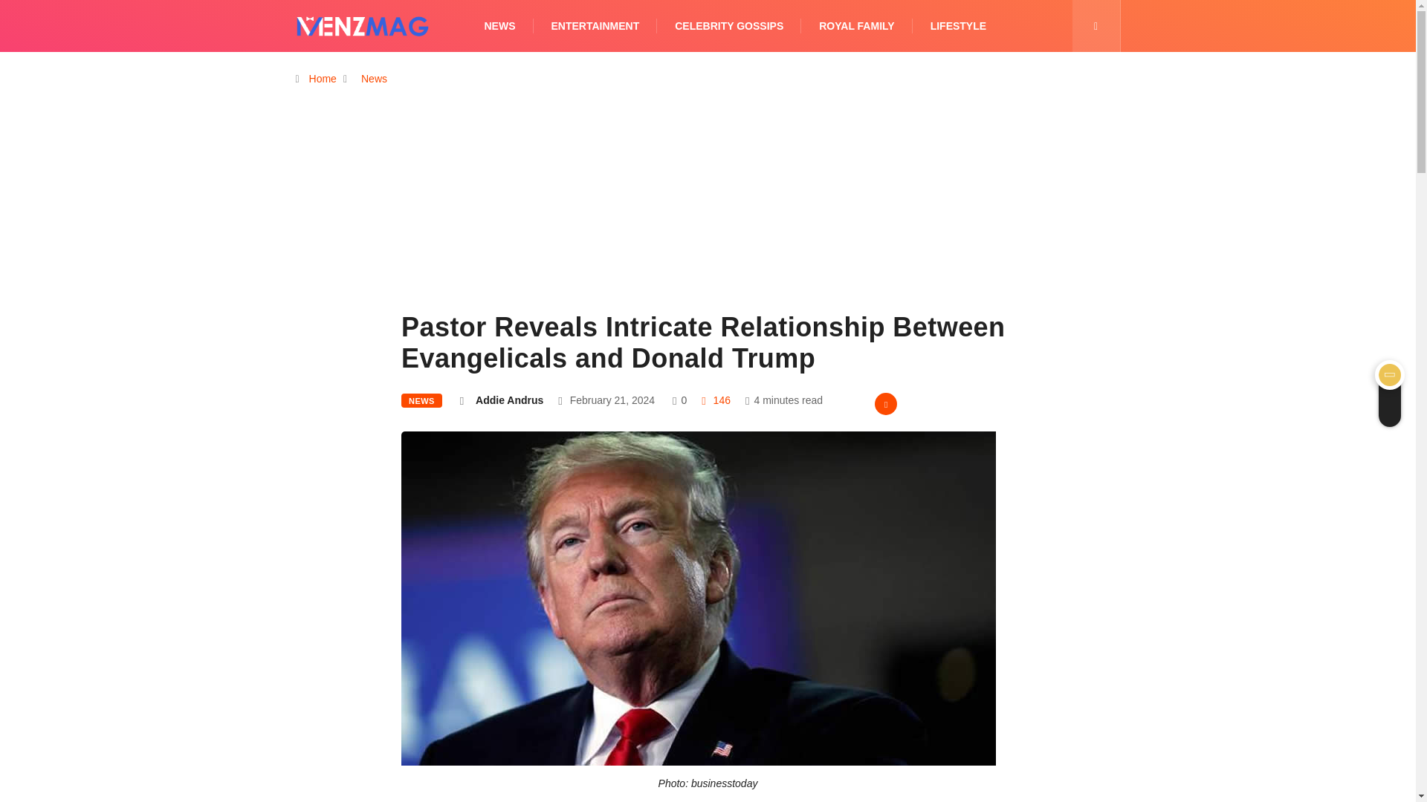  Describe the element at coordinates (509, 400) in the screenshot. I see `Addie Andrus` at that location.